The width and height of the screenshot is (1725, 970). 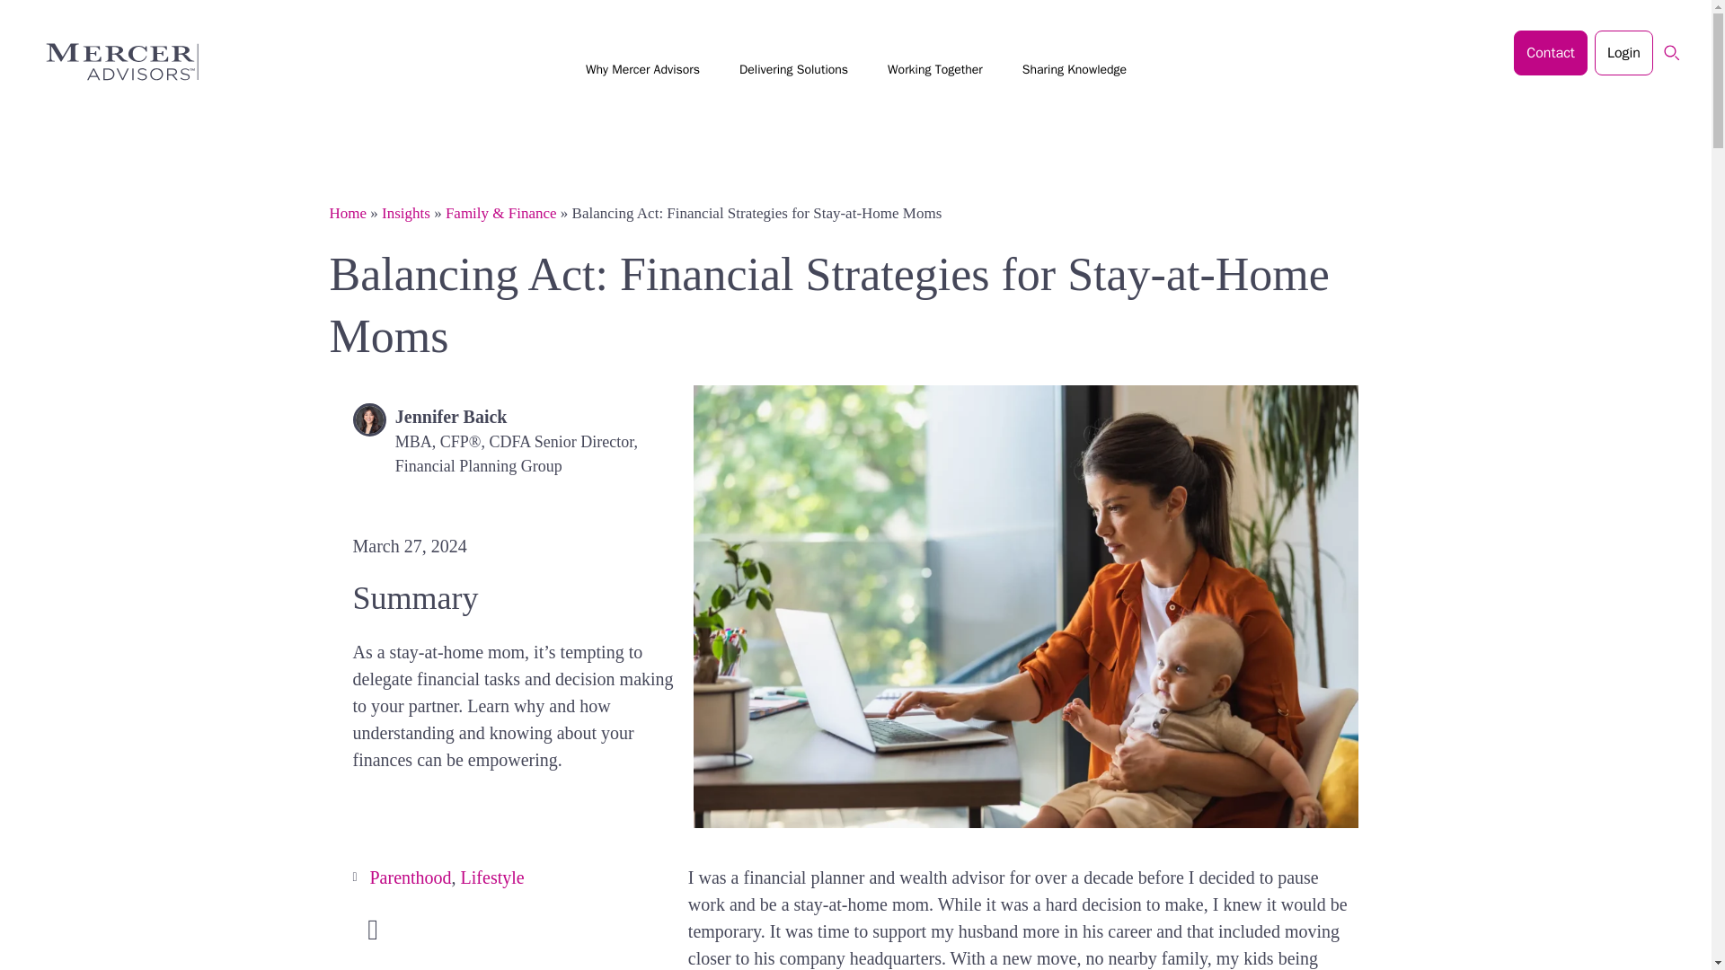 I want to click on Working Together, so click(x=934, y=72).